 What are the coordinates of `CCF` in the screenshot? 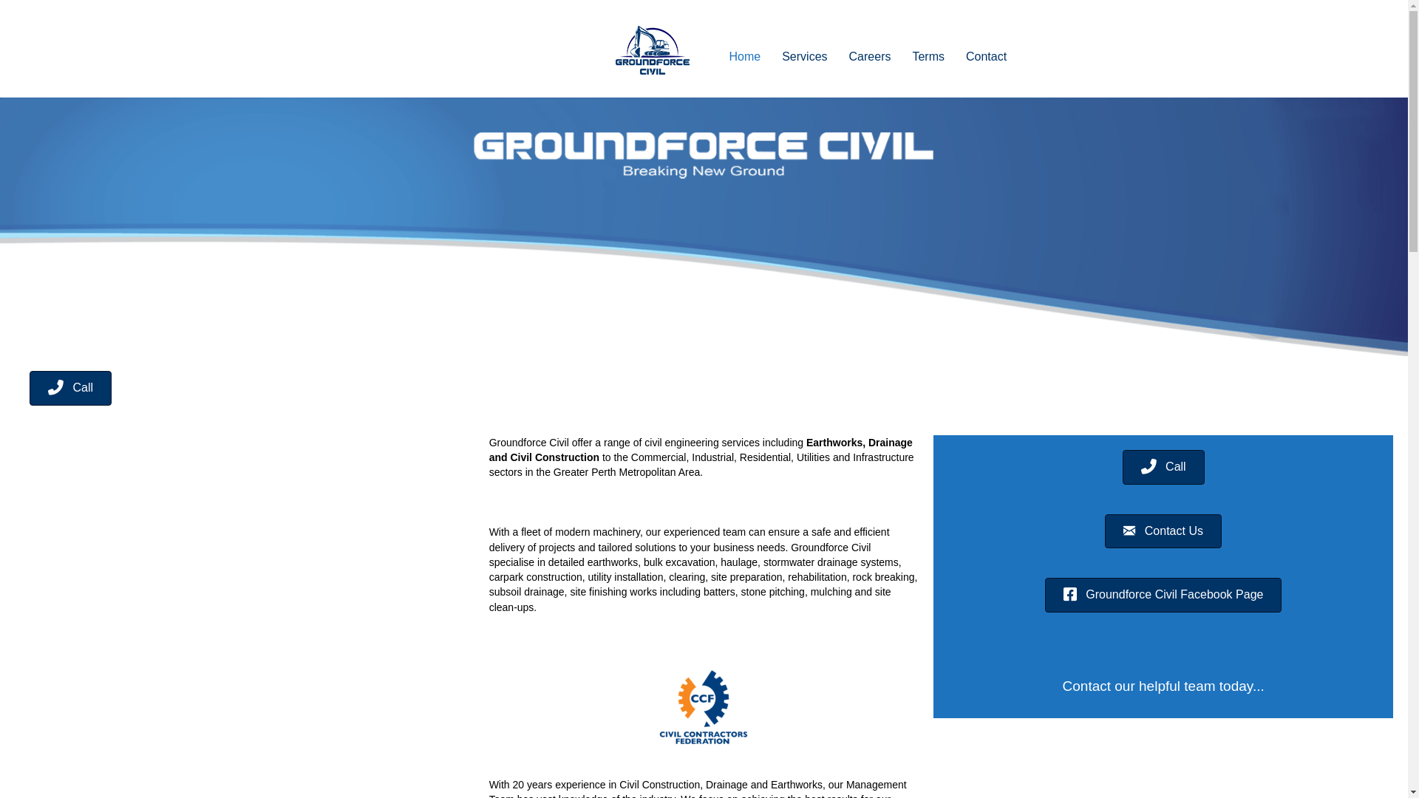 It's located at (704, 707).